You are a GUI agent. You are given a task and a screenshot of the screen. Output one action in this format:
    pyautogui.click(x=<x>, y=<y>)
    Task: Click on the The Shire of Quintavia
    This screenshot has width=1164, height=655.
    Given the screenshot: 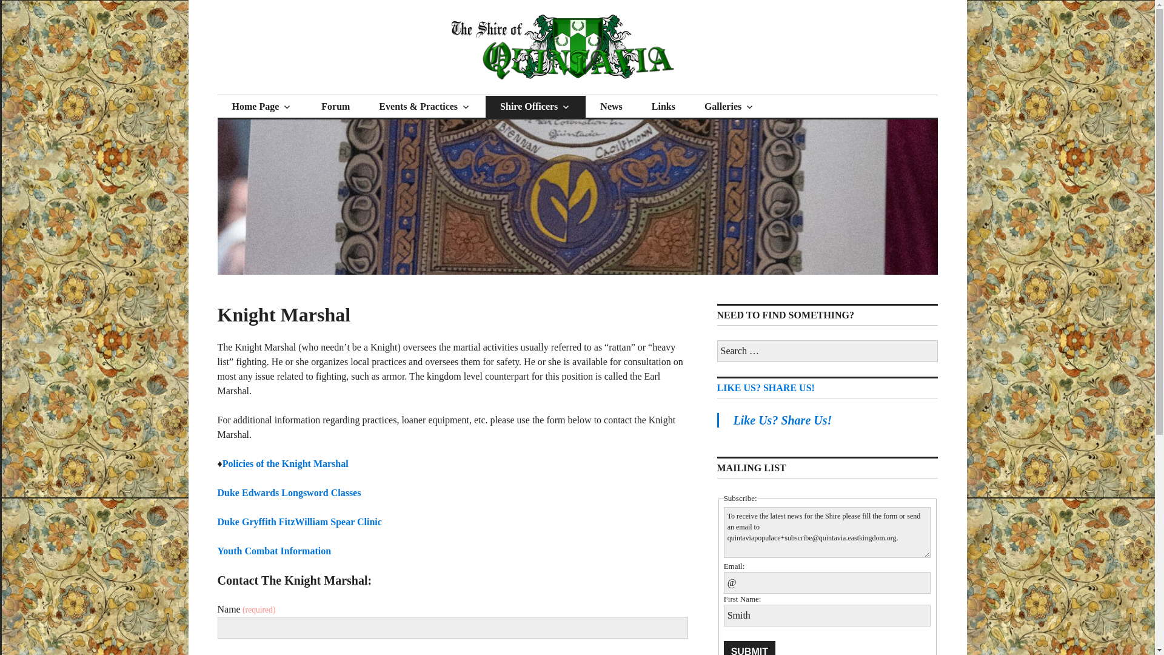 What is the action you would take?
    pyautogui.click(x=336, y=94)
    